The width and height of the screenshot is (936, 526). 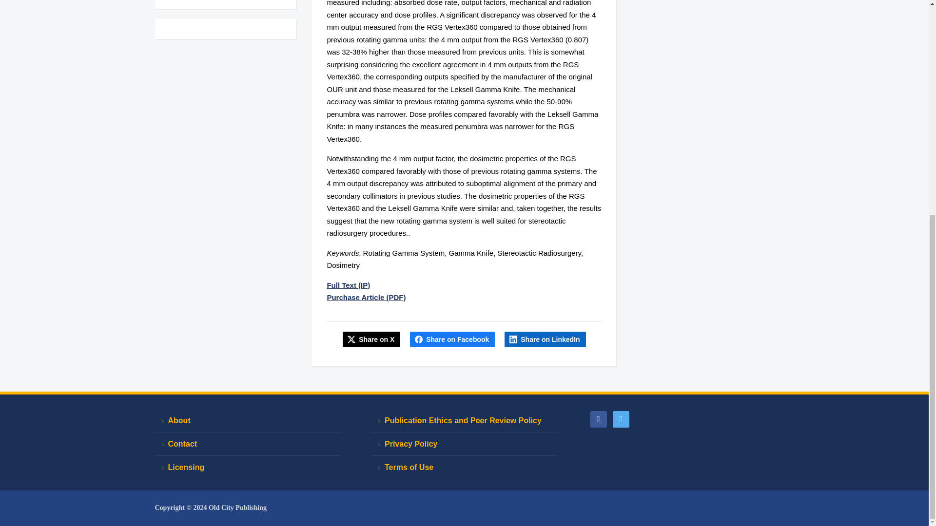 I want to click on Contact, so click(x=248, y=444).